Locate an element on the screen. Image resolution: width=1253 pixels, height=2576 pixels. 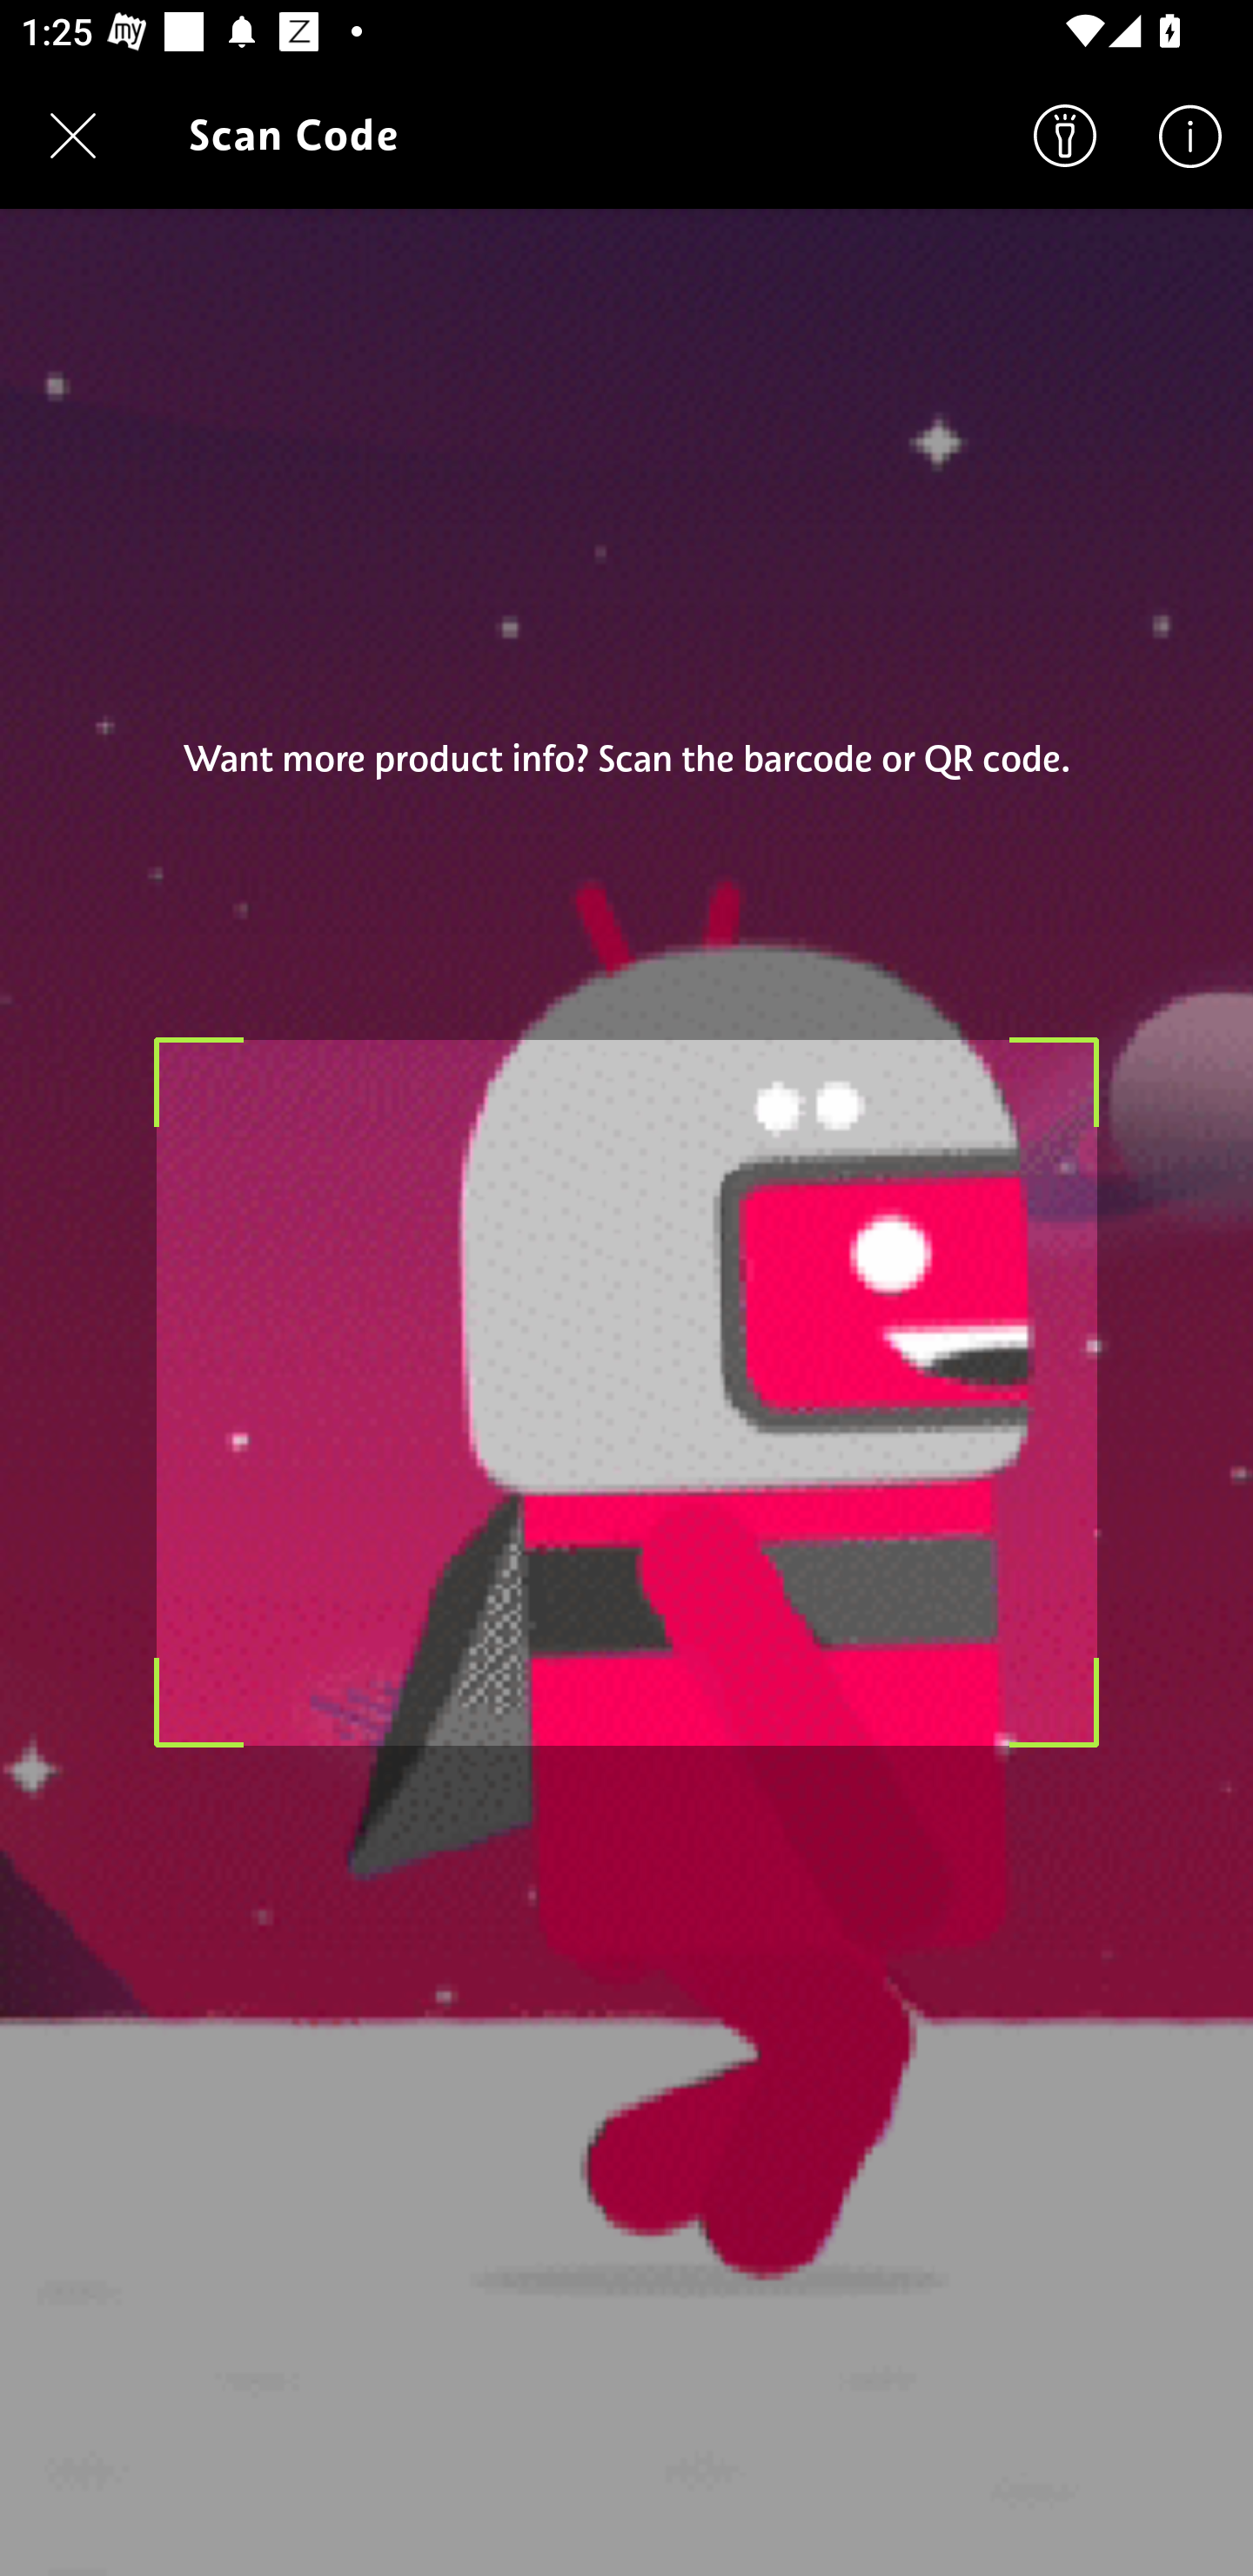
Navigate up is located at coordinates (73, 135).